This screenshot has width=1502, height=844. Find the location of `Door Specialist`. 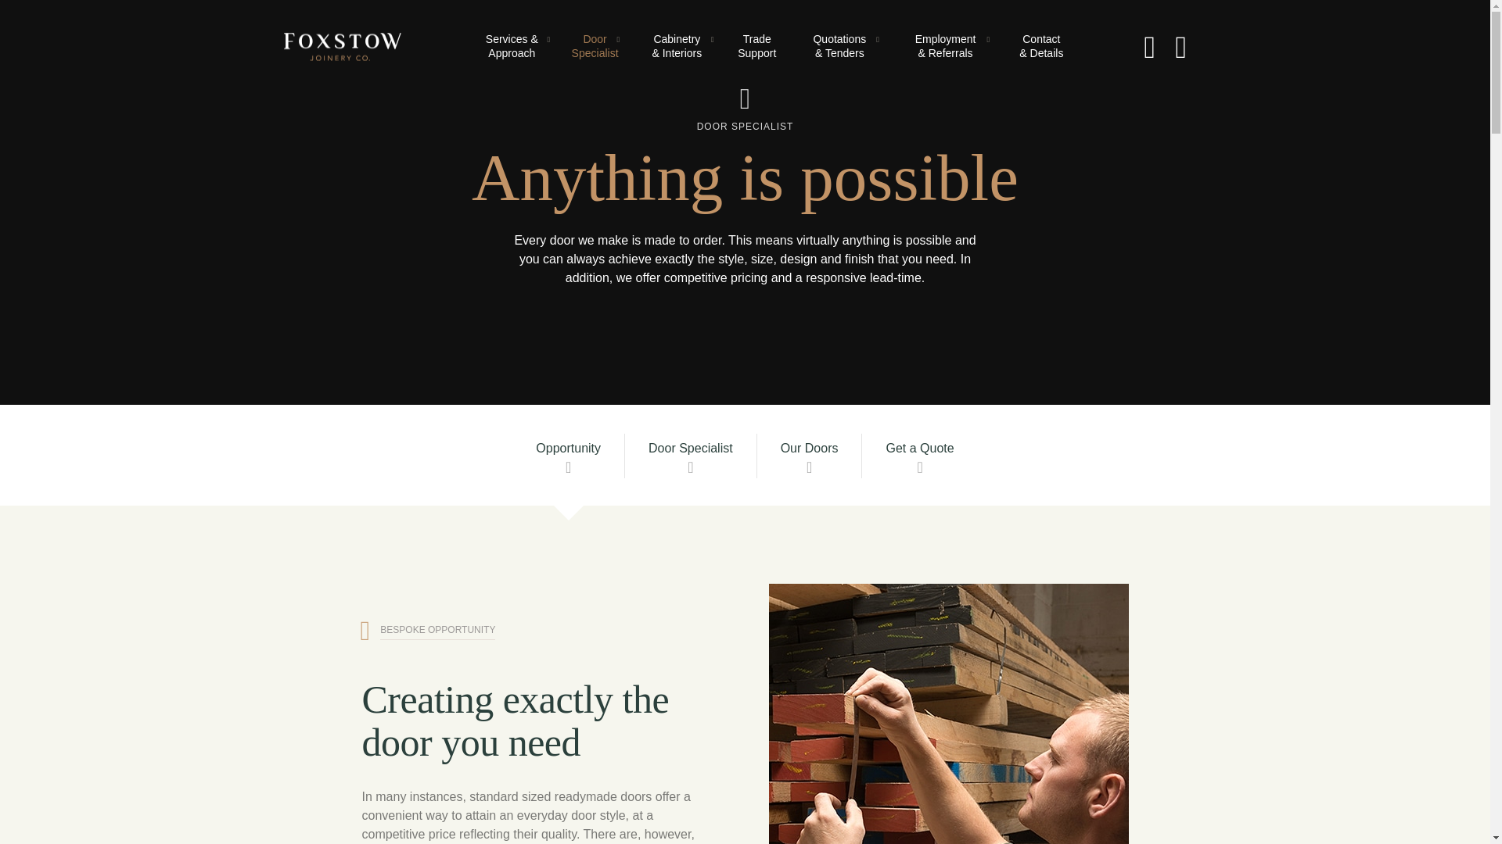

Door Specialist is located at coordinates (595, 47).